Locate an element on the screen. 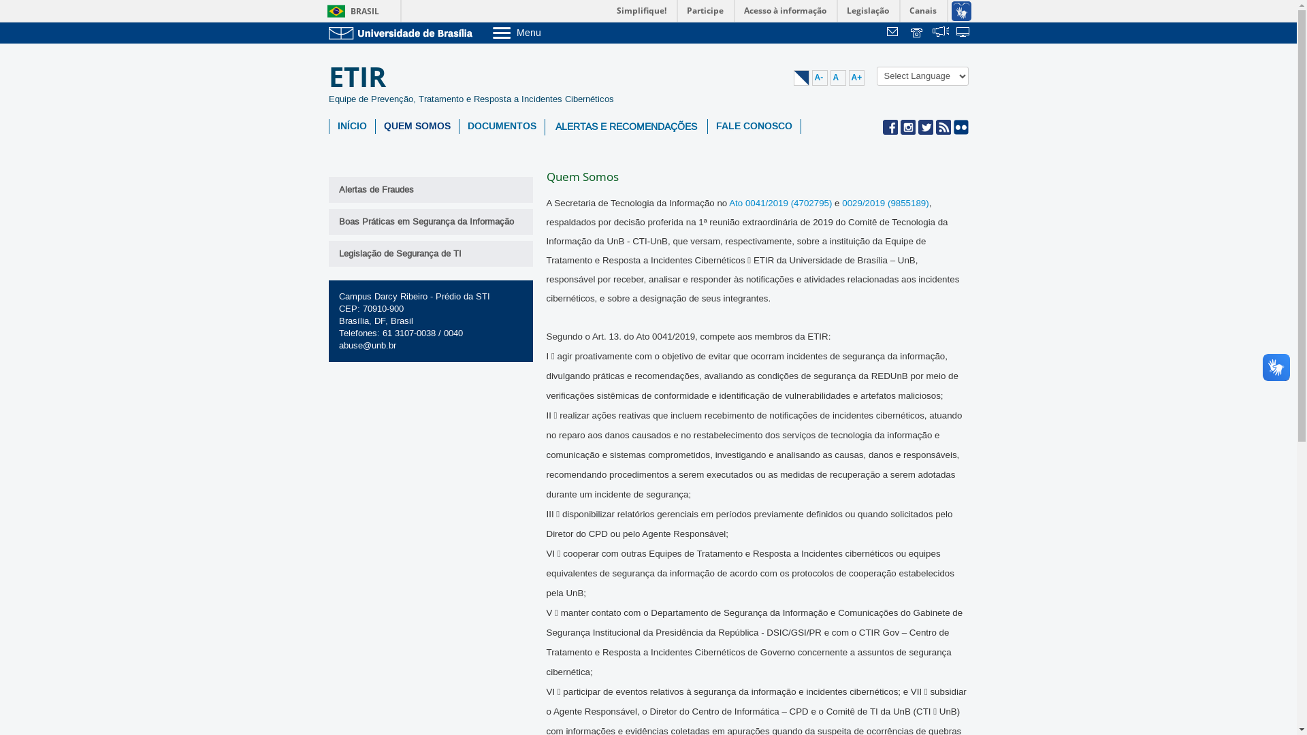 The height and width of the screenshot is (735, 1307). A is located at coordinates (839, 78).